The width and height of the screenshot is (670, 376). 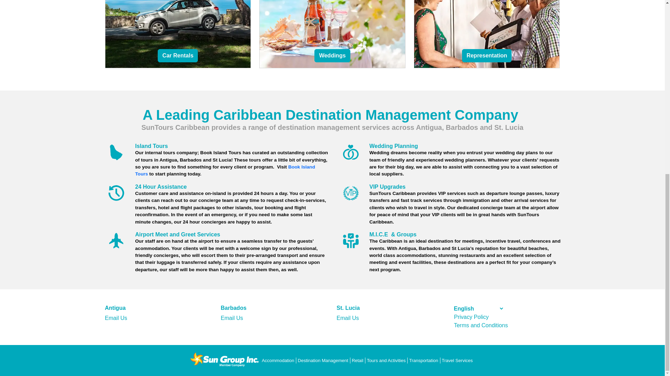 What do you see at coordinates (231, 318) in the screenshot?
I see `Email Us` at bounding box center [231, 318].